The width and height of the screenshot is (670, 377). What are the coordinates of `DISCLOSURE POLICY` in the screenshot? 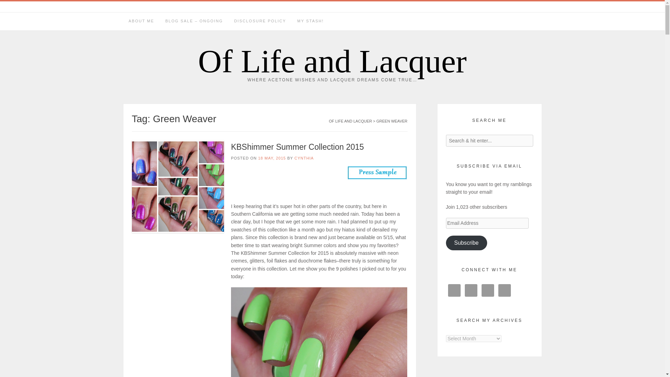 It's located at (260, 21).